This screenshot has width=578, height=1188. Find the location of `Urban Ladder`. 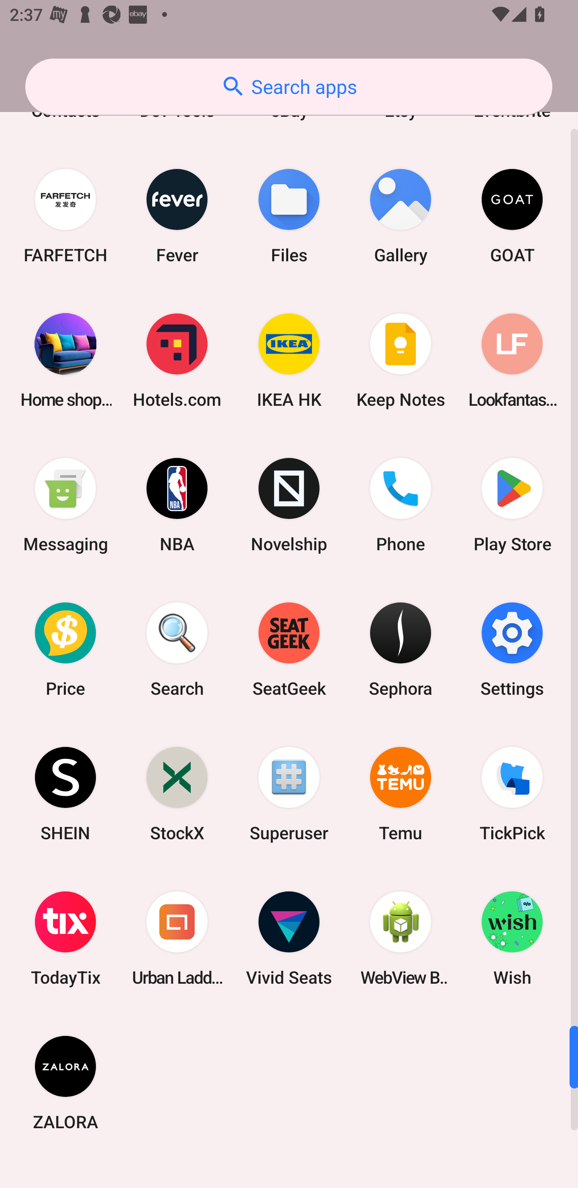

Urban Ladder is located at coordinates (177, 938).